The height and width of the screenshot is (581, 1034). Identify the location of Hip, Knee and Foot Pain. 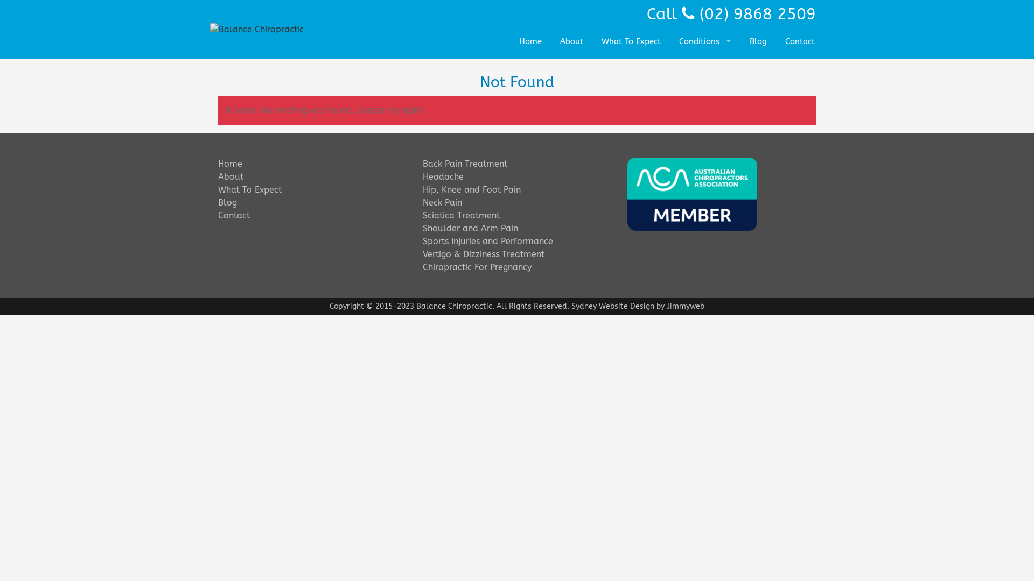
(472, 189).